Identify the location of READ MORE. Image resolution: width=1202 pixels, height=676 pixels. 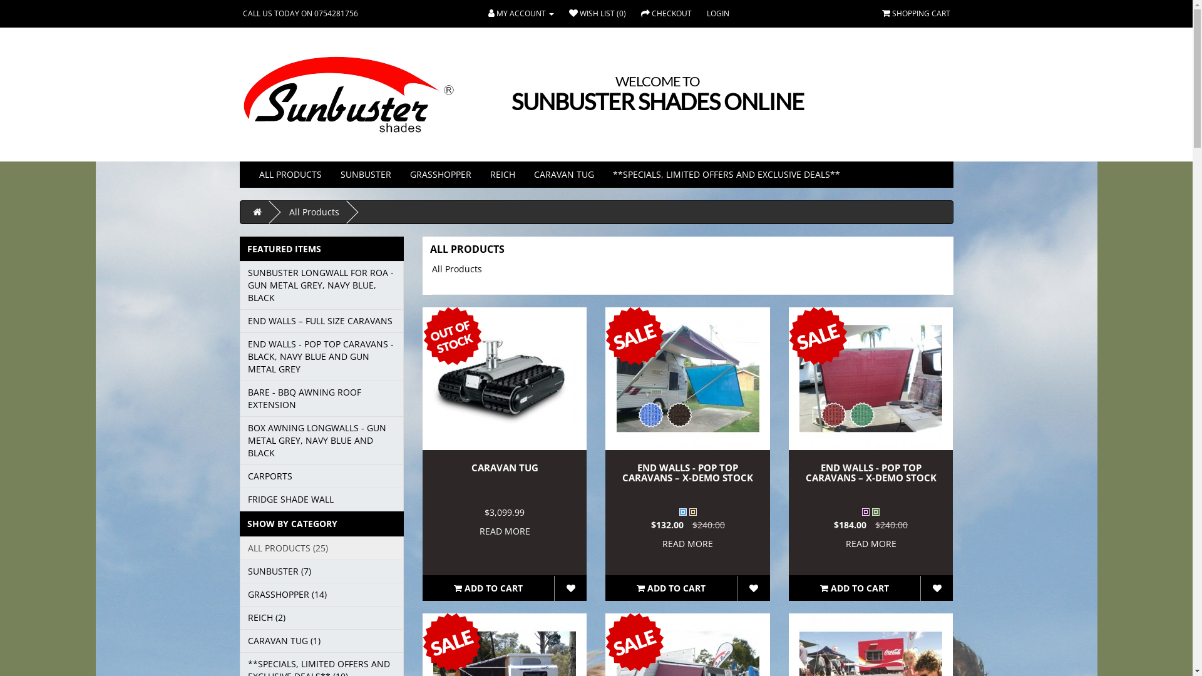
(505, 531).